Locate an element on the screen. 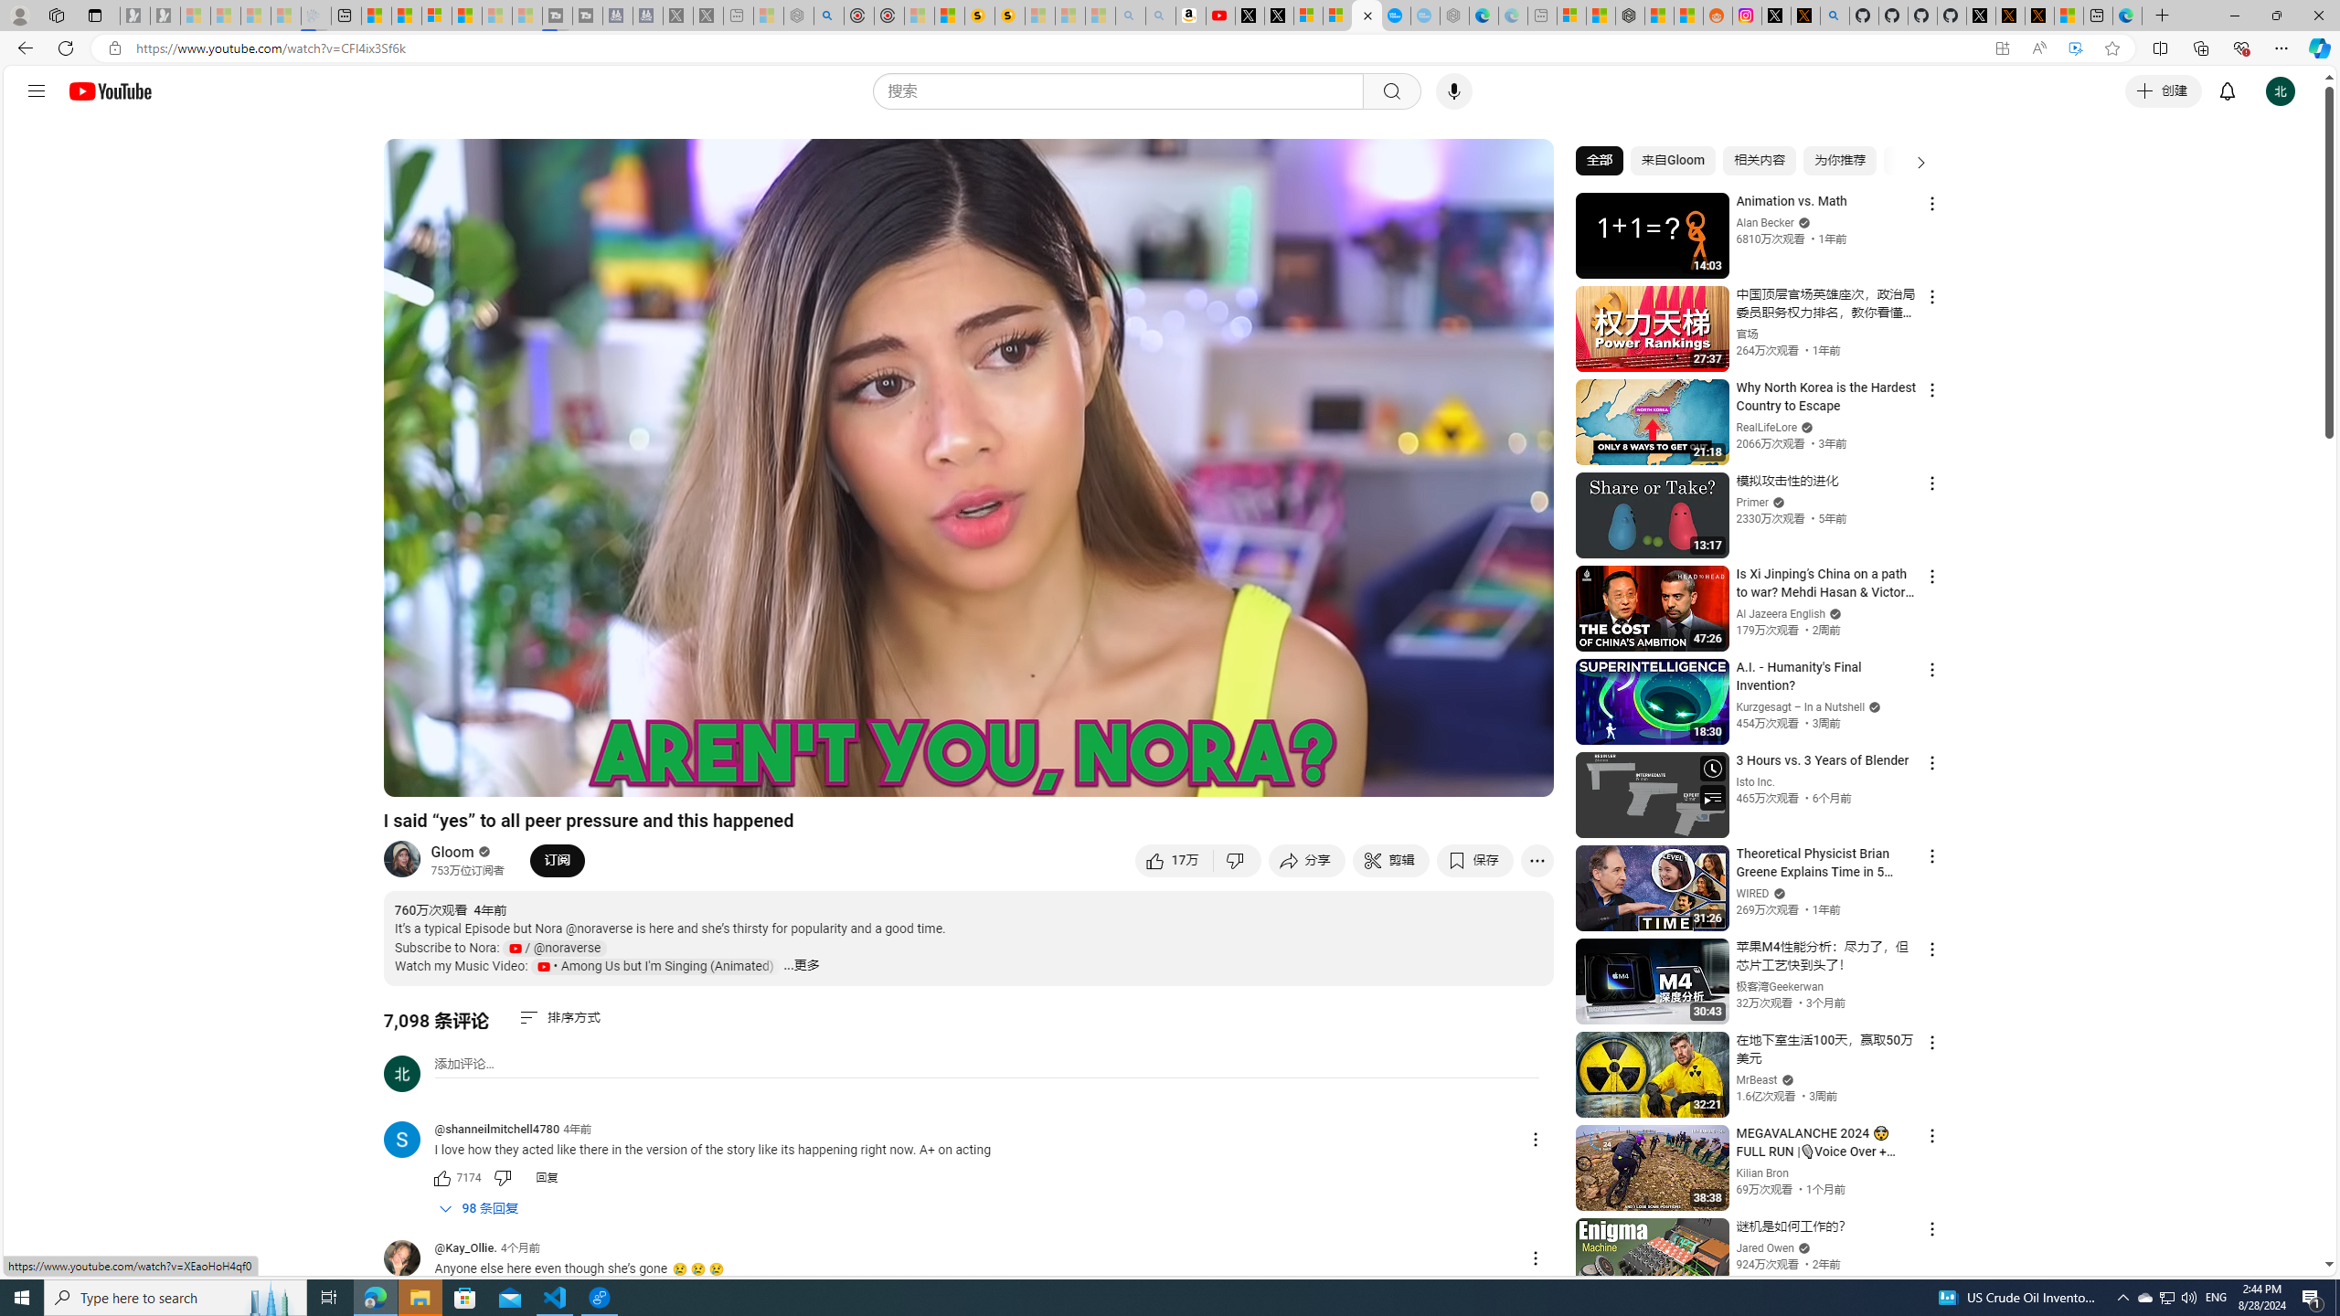  Log in to X / X is located at coordinates (1777, 16).